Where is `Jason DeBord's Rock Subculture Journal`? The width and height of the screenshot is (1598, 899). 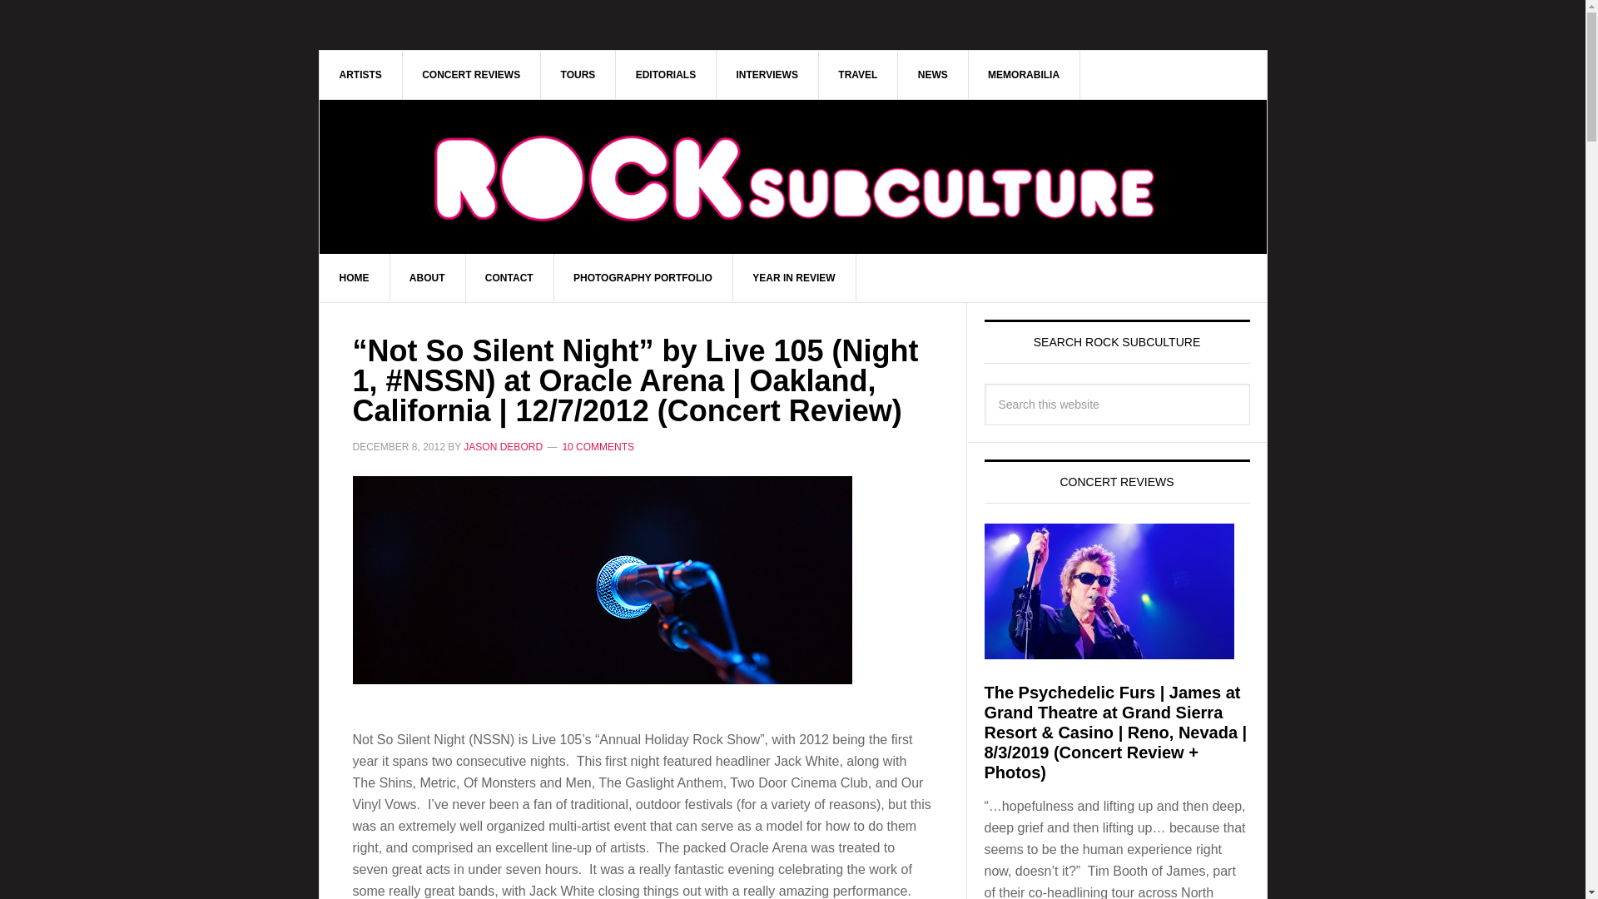
Jason DeBord's Rock Subculture Journal is located at coordinates (793, 176).